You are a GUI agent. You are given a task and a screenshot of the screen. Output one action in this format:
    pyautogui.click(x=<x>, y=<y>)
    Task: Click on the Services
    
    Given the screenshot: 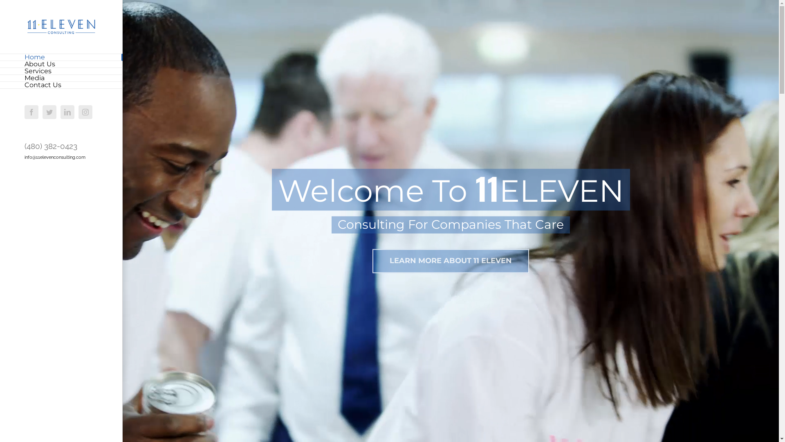 What is the action you would take?
    pyautogui.click(x=61, y=71)
    